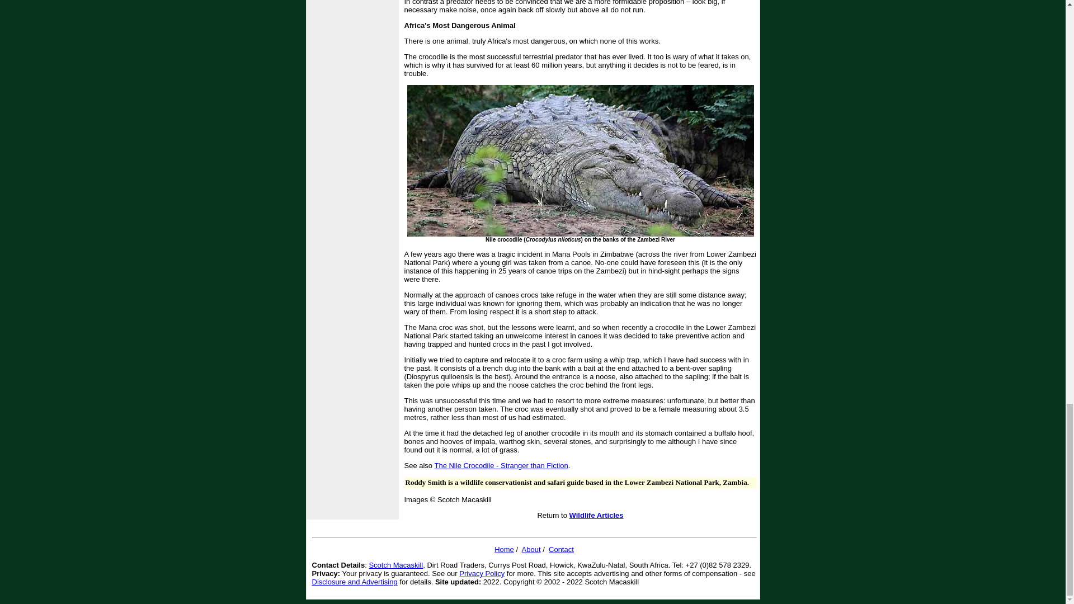 Image resolution: width=1074 pixels, height=604 pixels. What do you see at coordinates (561, 549) in the screenshot?
I see `Contact` at bounding box center [561, 549].